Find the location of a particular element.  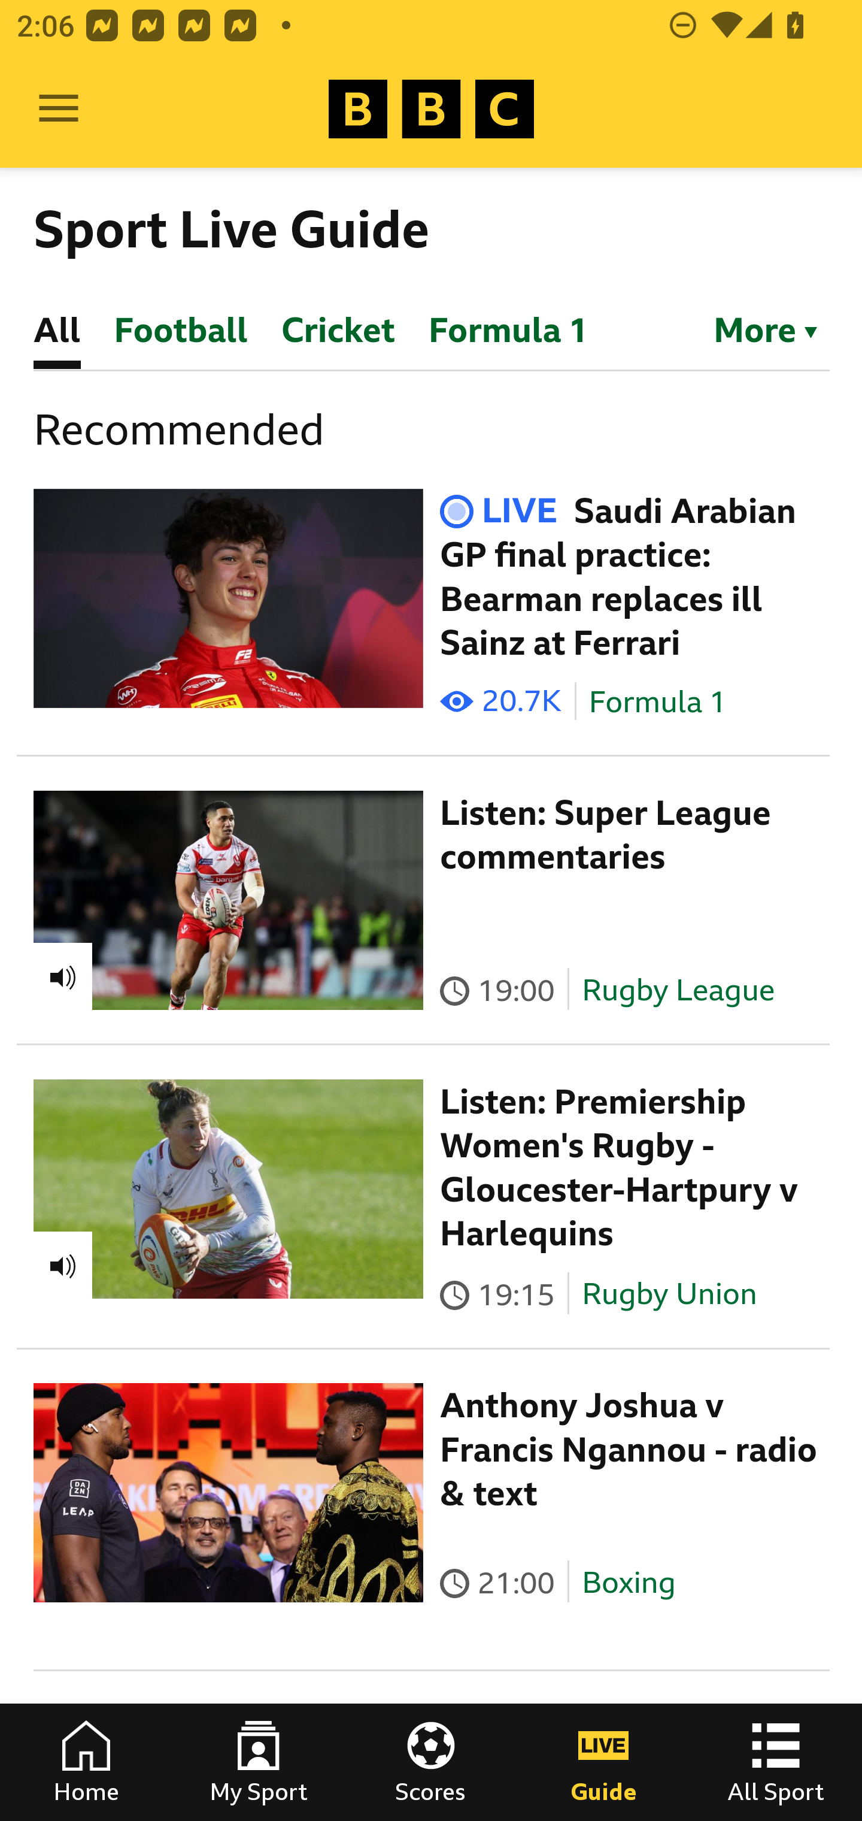

Open Menu is located at coordinates (59, 109).